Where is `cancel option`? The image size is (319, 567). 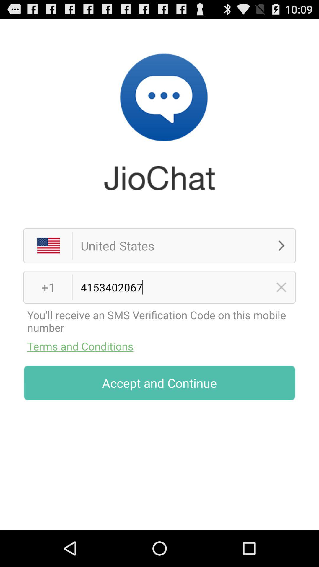
cancel option is located at coordinates (281, 287).